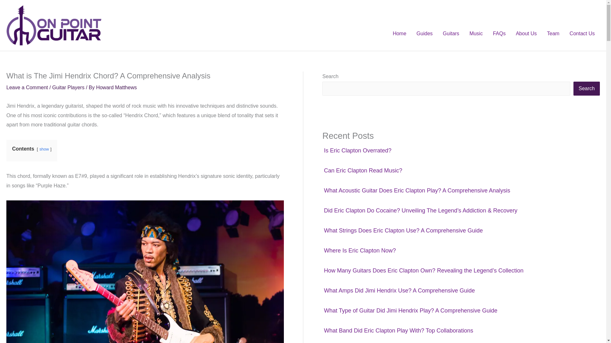 The height and width of the screenshot is (343, 611). What do you see at coordinates (68, 87) in the screenshot?
I see `Guitar Players` at bounding box center [68, 87].